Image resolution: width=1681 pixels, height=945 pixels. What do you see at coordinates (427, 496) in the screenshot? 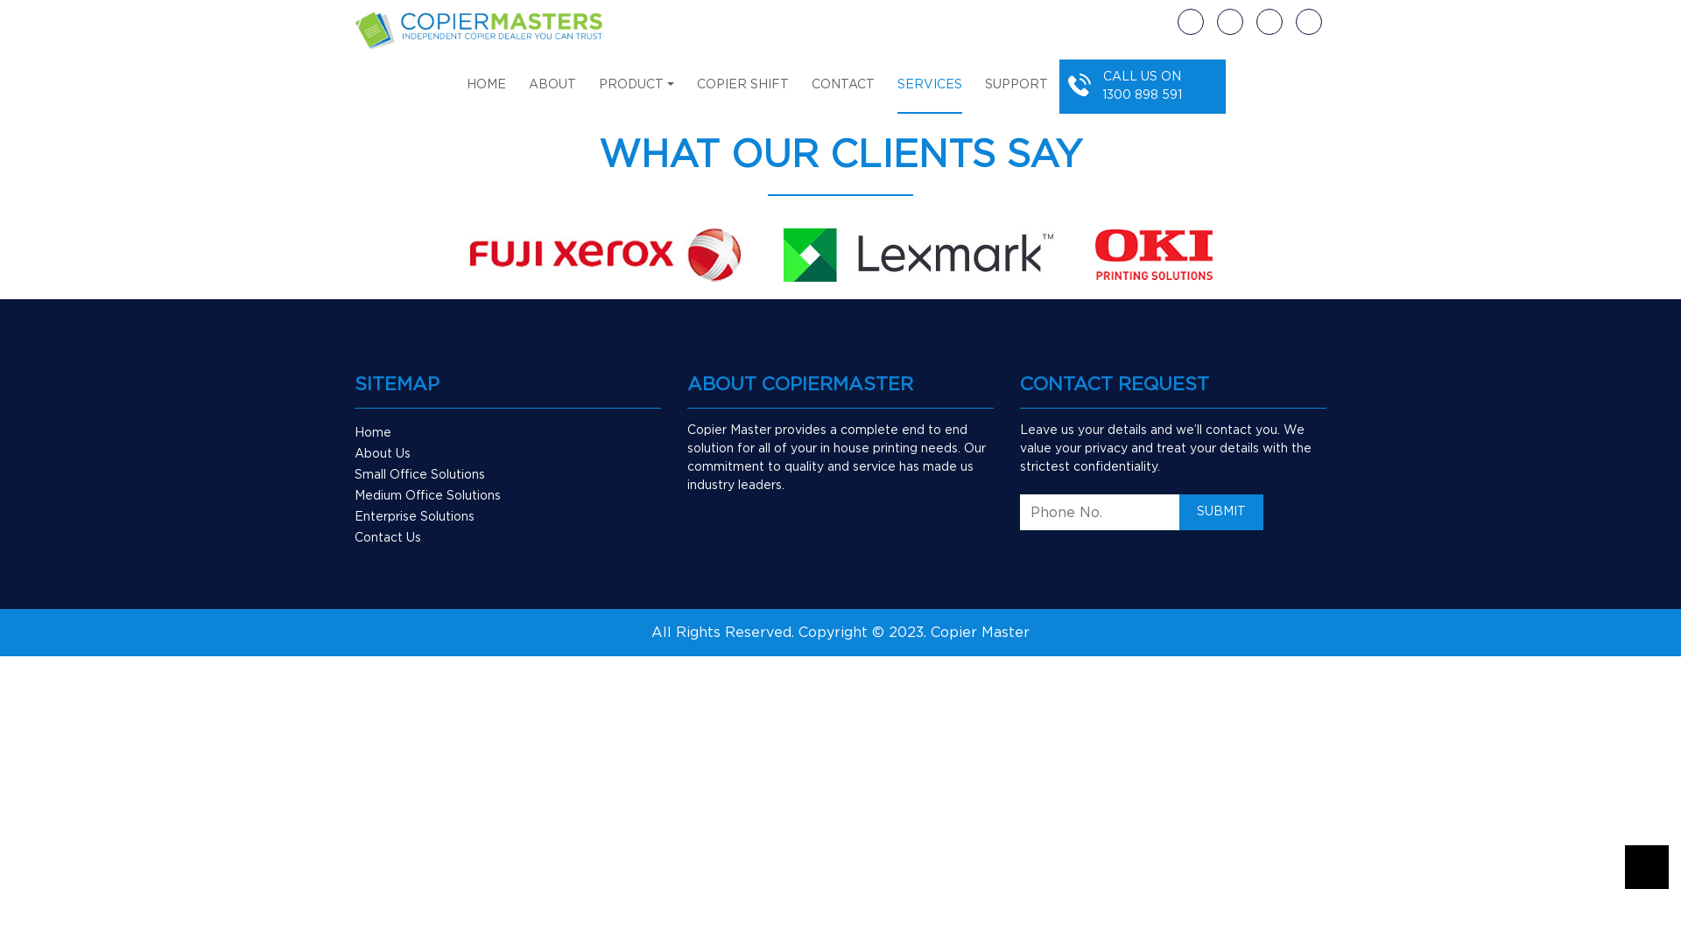
I see `Medium Office Solutions` at bounding box center [427, 496].